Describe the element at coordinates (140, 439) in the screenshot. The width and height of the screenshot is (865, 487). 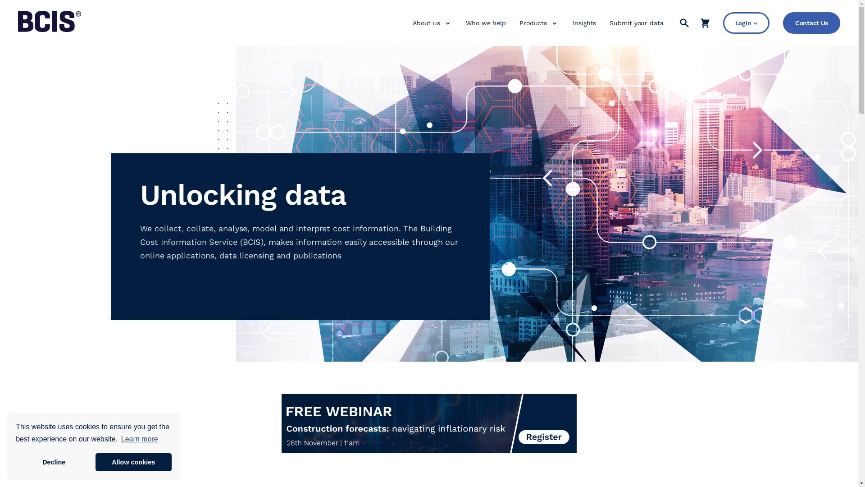
I see `Learn more` at that location.